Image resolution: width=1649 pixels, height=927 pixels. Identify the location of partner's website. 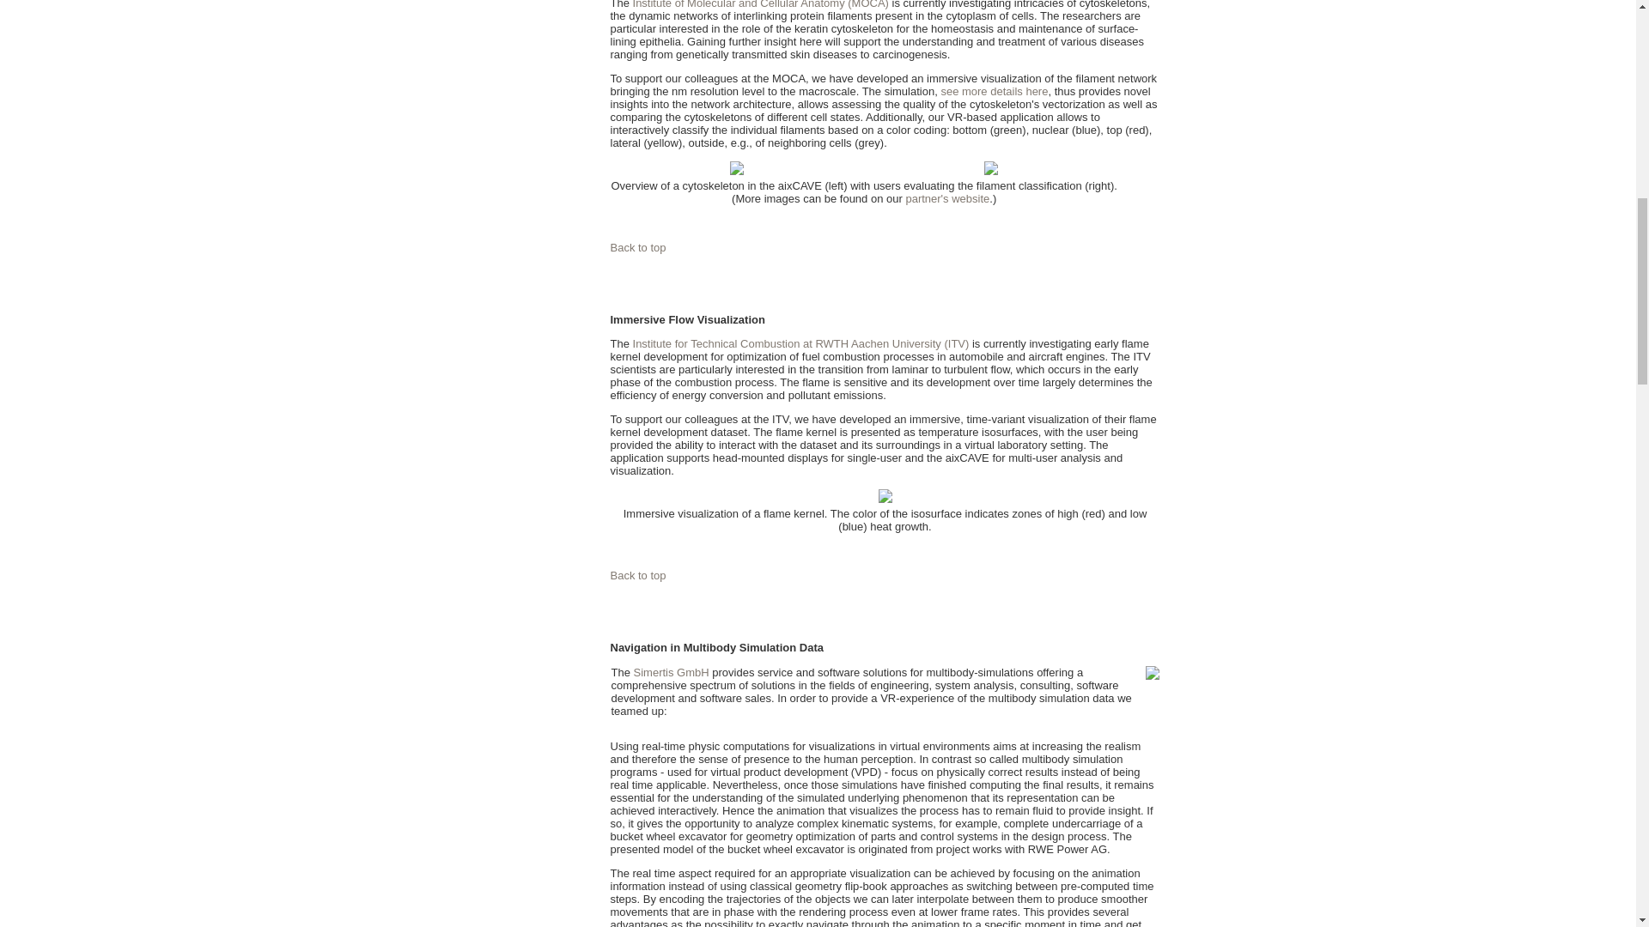
(947, 197).